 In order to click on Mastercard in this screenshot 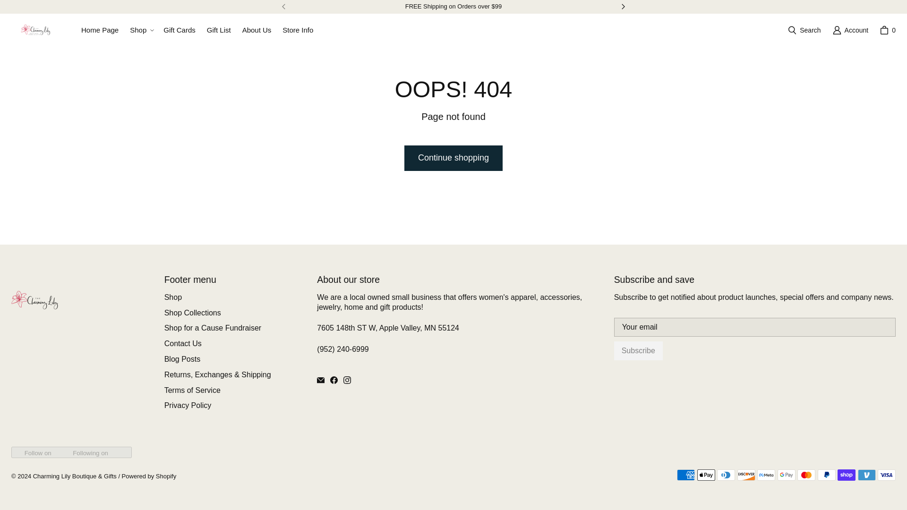, I will do `click(806, 475)`.